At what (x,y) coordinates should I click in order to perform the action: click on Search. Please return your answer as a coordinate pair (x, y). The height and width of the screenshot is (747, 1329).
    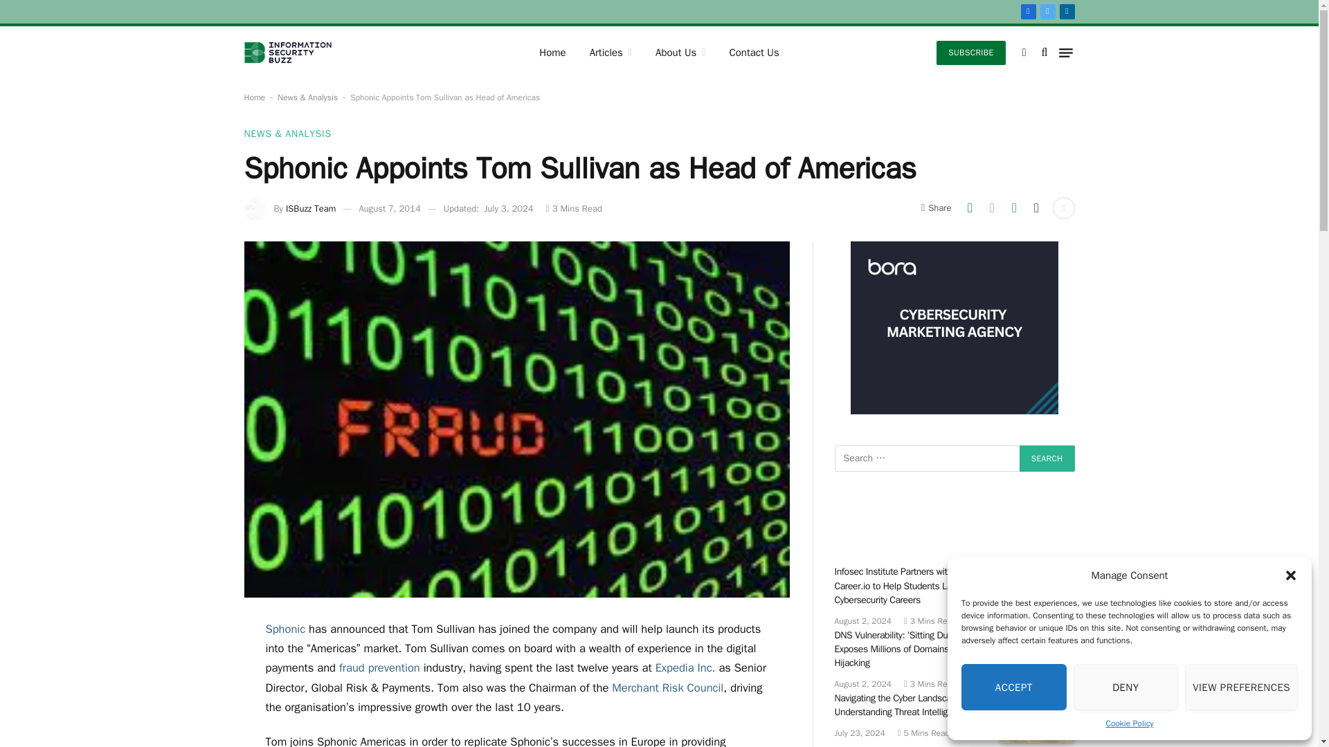
    Looking at the image, I should click on (1047, 458).